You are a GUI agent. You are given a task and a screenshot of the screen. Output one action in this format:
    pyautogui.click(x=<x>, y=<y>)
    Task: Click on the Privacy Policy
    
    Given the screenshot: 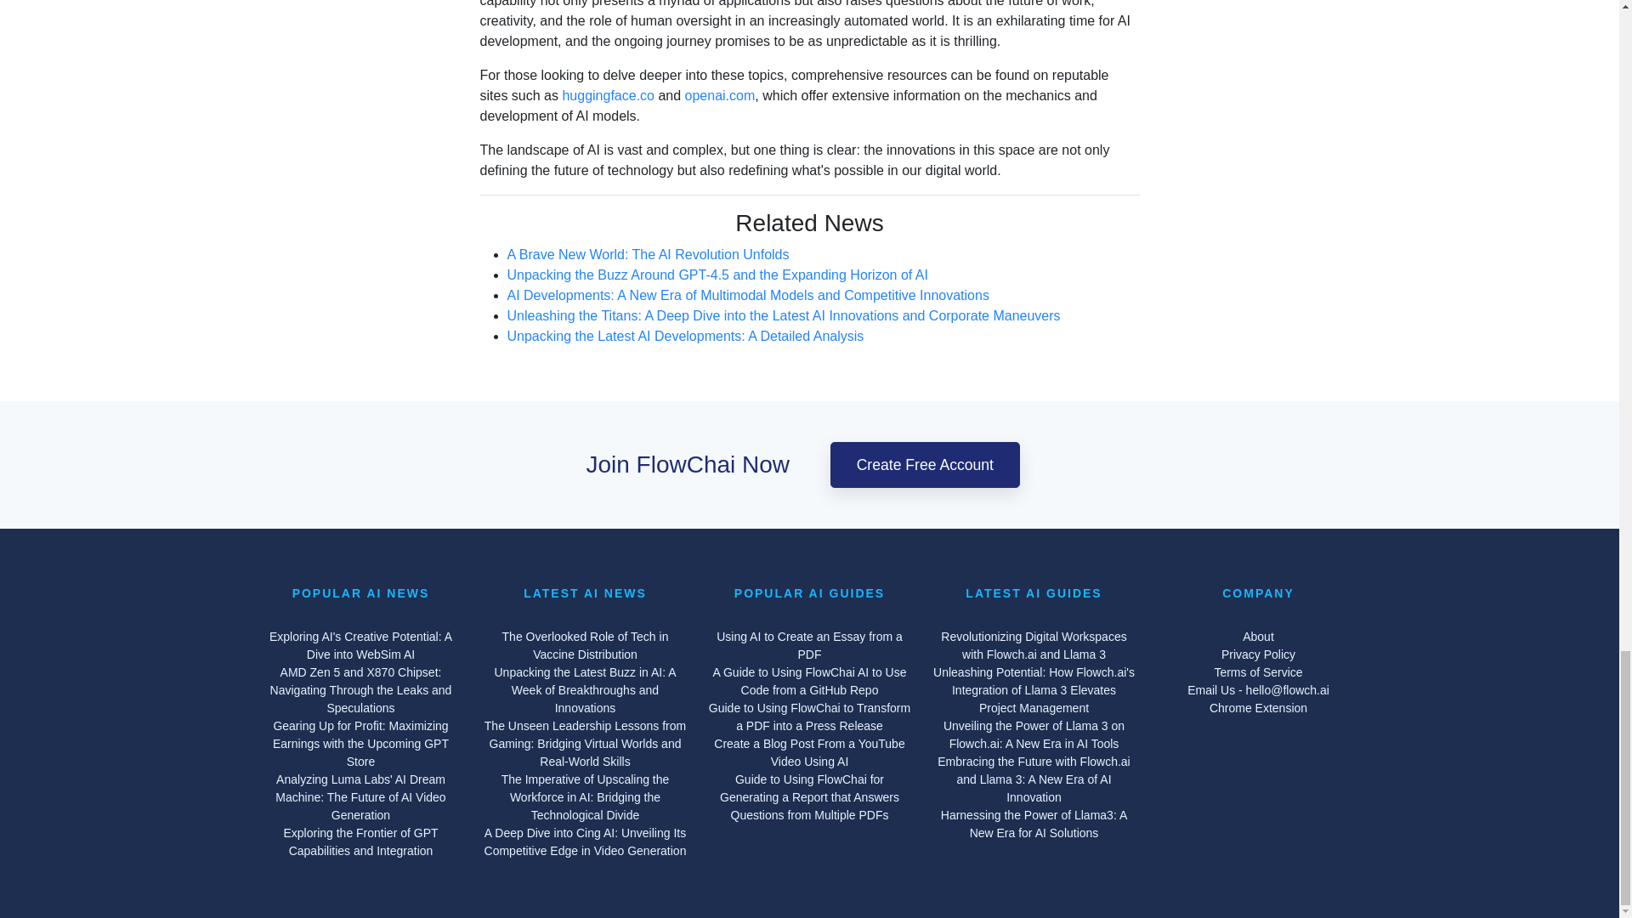 What is the action you would take?
    pyautogui.click(x=1257, y=654)
    